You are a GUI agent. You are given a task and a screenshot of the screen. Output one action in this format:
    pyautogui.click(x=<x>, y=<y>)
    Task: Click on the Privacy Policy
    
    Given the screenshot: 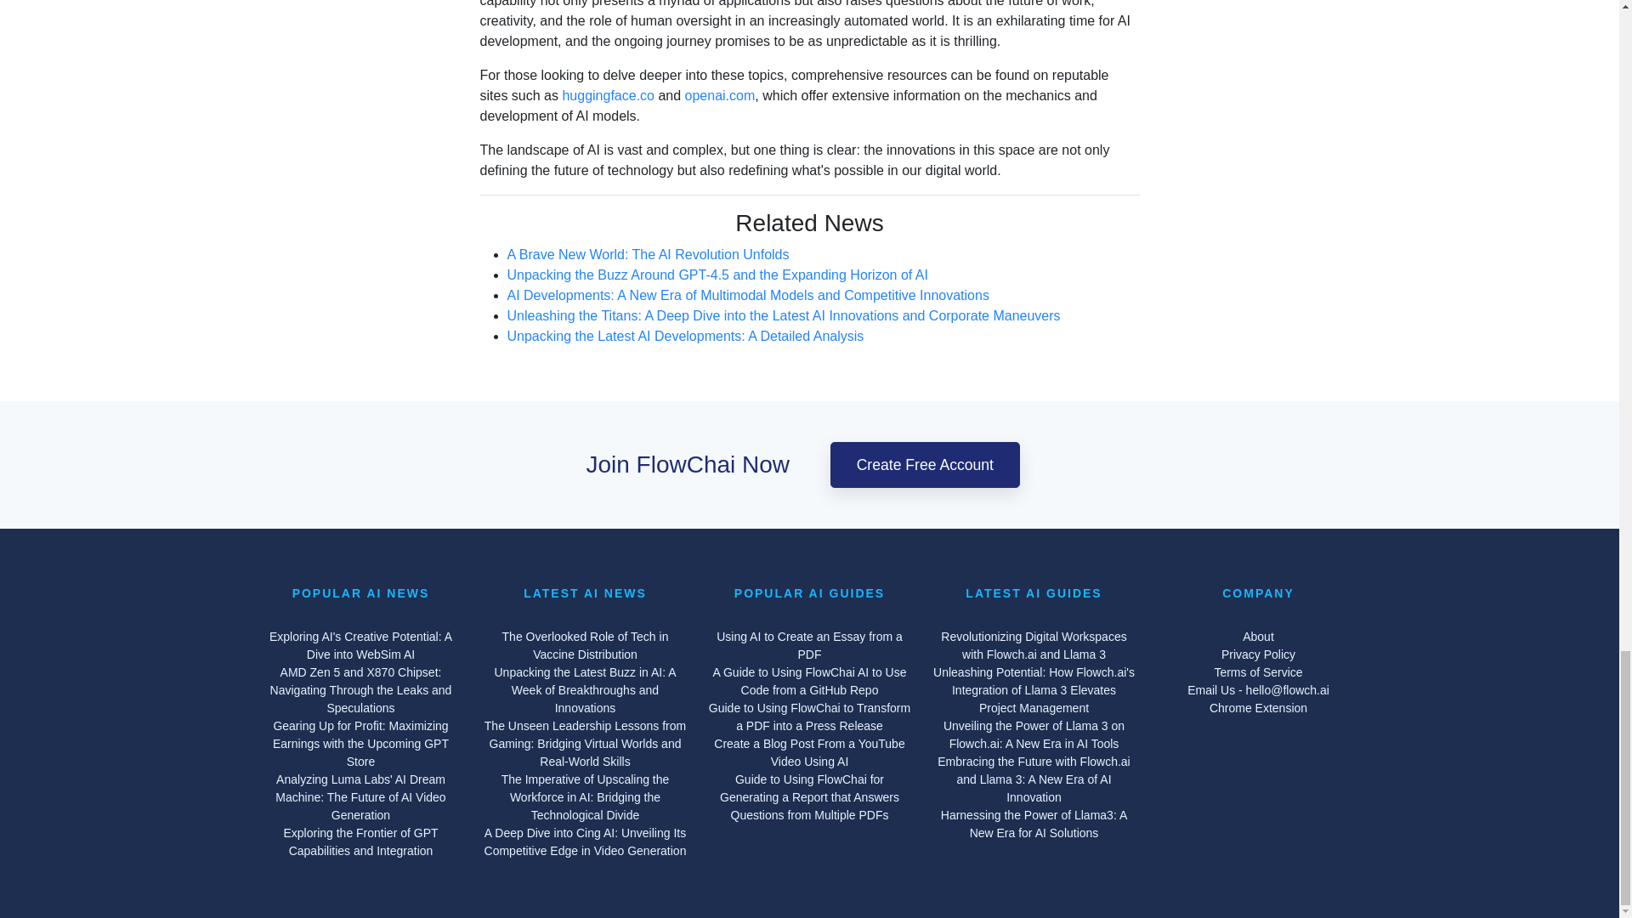 What is the action you would take?
    pyautogui.click(x=1257, y=654)
    